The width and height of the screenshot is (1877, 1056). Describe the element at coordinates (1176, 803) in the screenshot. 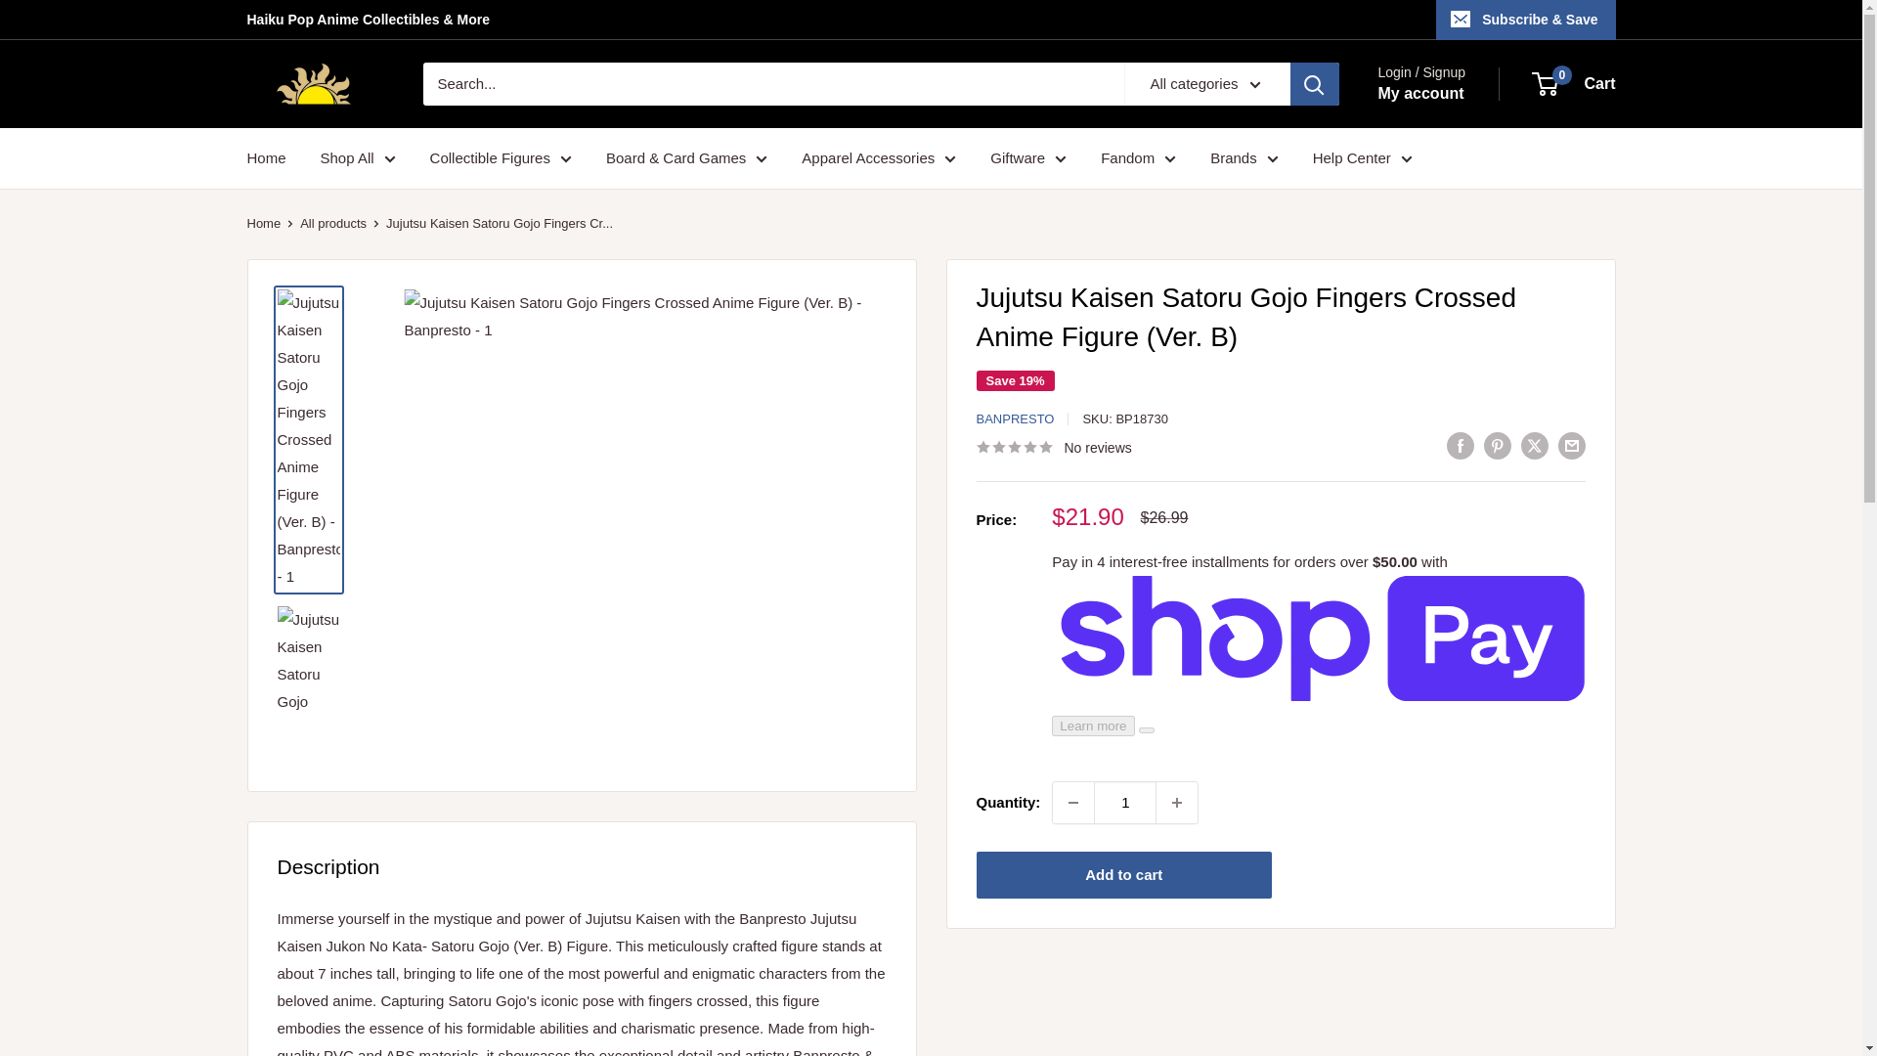

I see `Increase quantity by 1` at that location.